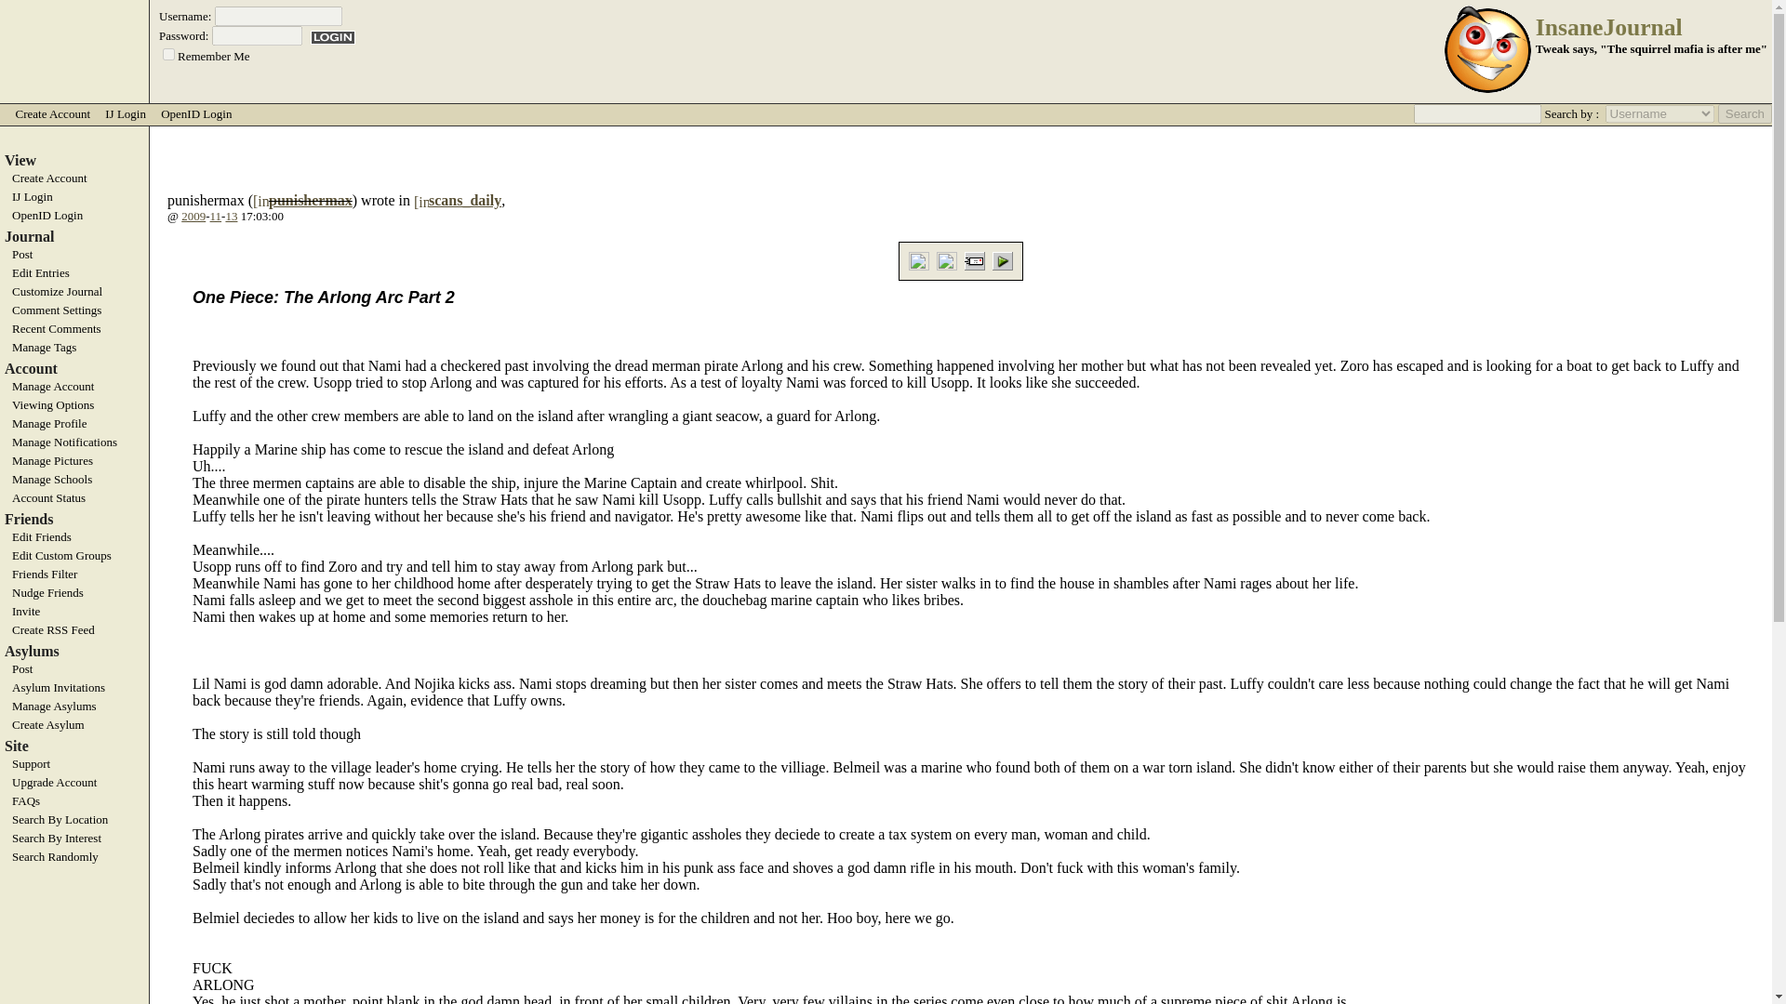 This screenshot has width=1786, height=1004. What do you see at coordinates (74, 629) in the screenshot?
I see `Create RSS Feed` at bounding box center [74, 629].